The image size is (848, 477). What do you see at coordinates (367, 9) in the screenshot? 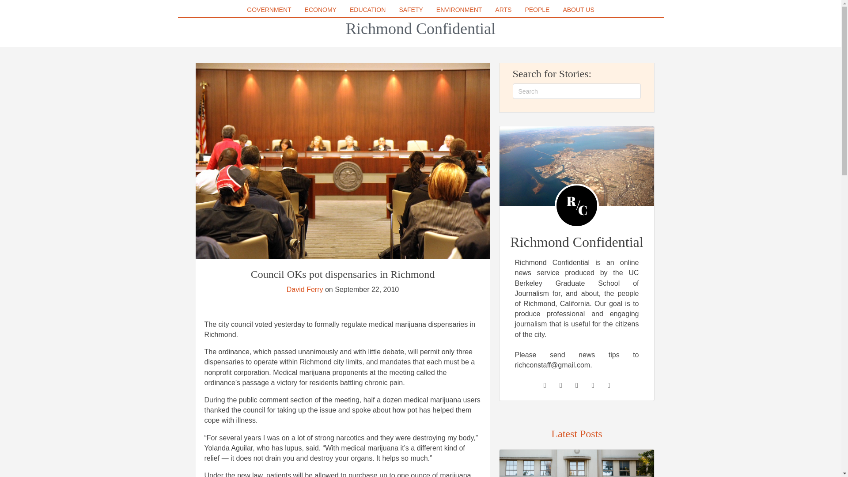
I see `EDUCATION` at bounding box center [367, 9].